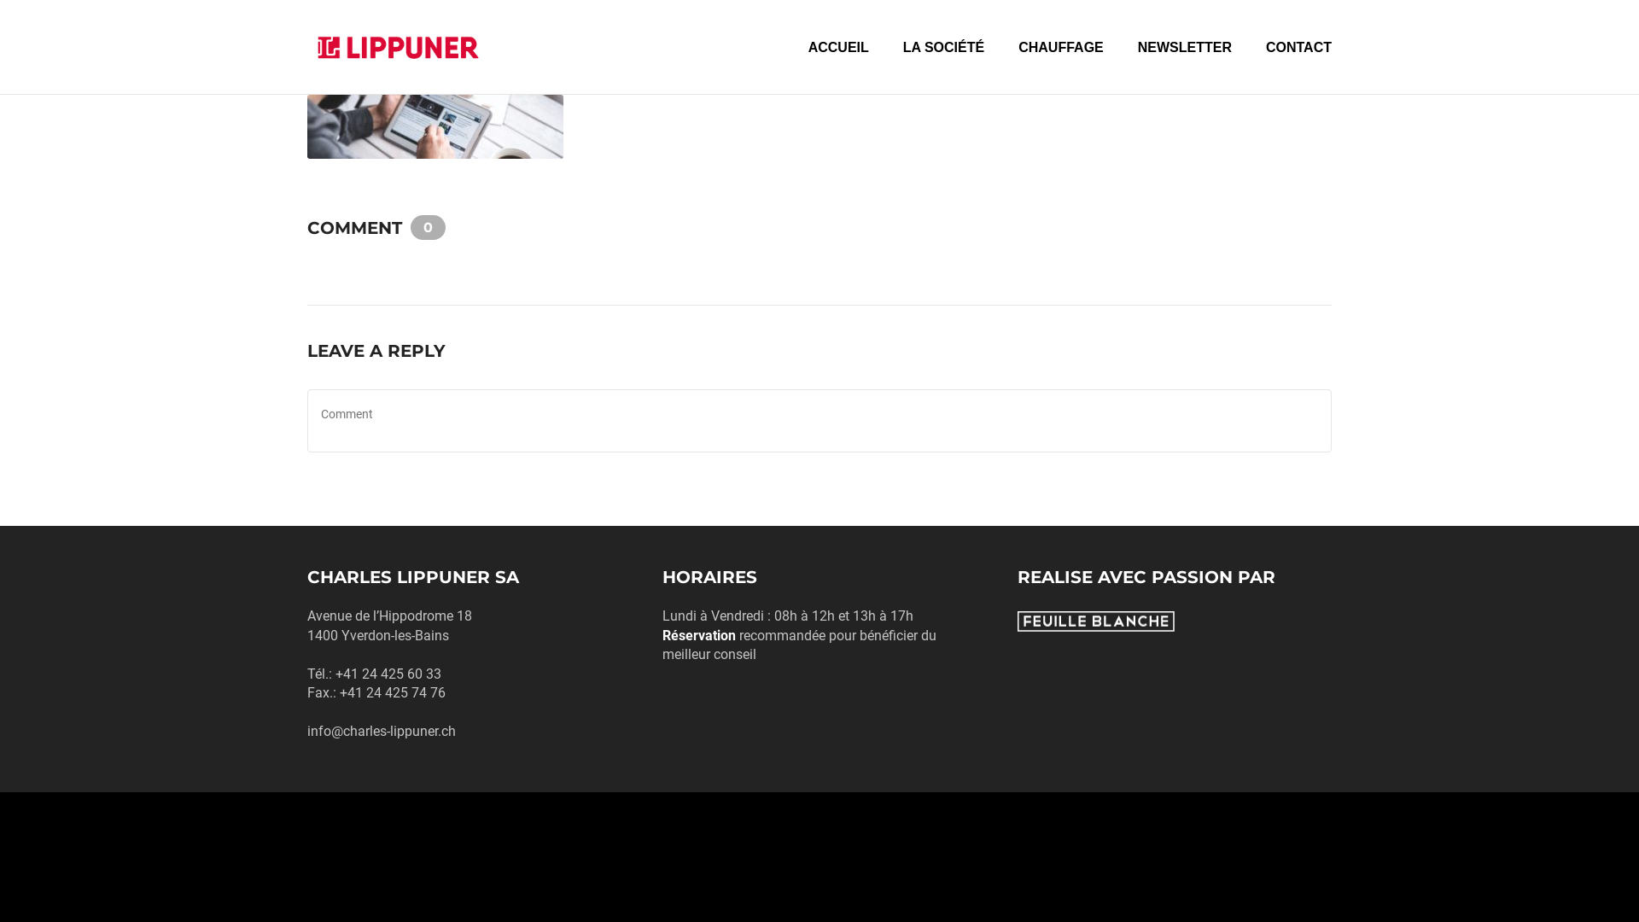 The image size is (1639, 922). Describe the element at coordinates (838, 67) in the screenshot. I see `ACCUEIL` at that location.